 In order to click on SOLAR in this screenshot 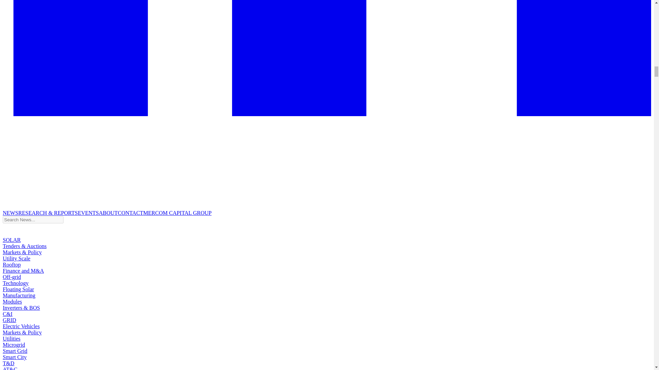, I will do `click(11, 240)`.